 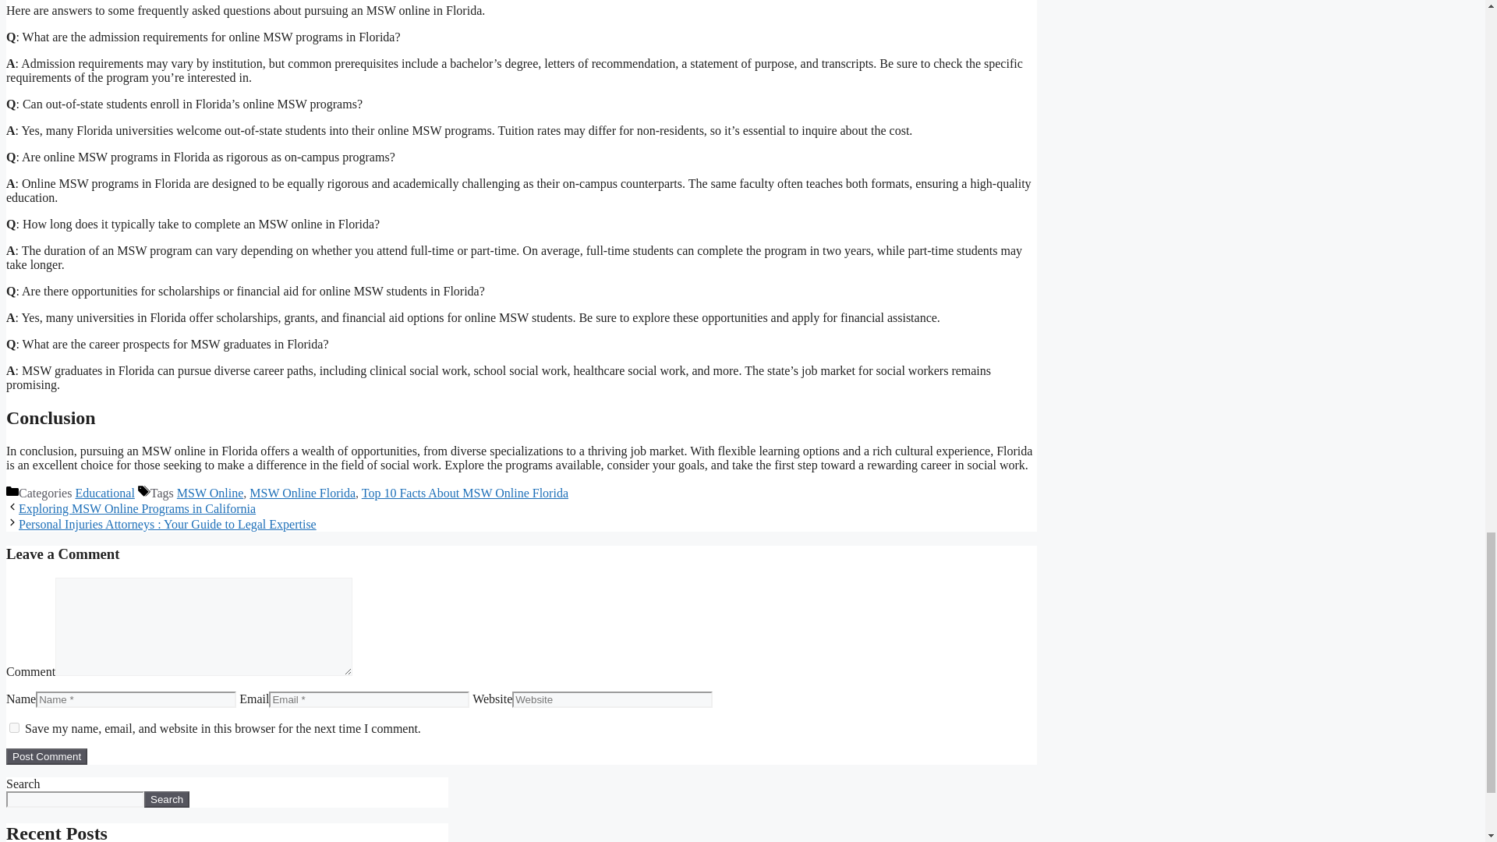 What do you see at coordinates (209, 493) in the screenshot?
I see `MSW Online` at bounding box center [209, 493].